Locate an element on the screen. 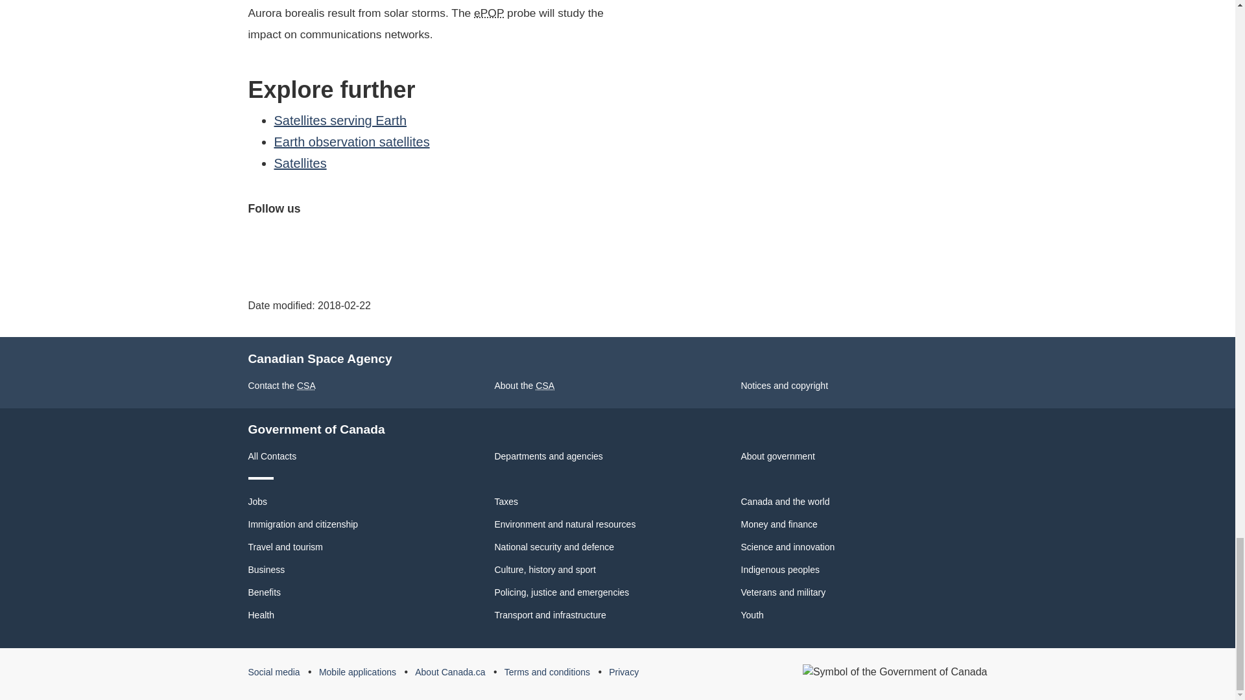 The width and height of the screenshot is (1245, 700). Youtube: Canadianspaceagency is located at coordinates (321, 241).